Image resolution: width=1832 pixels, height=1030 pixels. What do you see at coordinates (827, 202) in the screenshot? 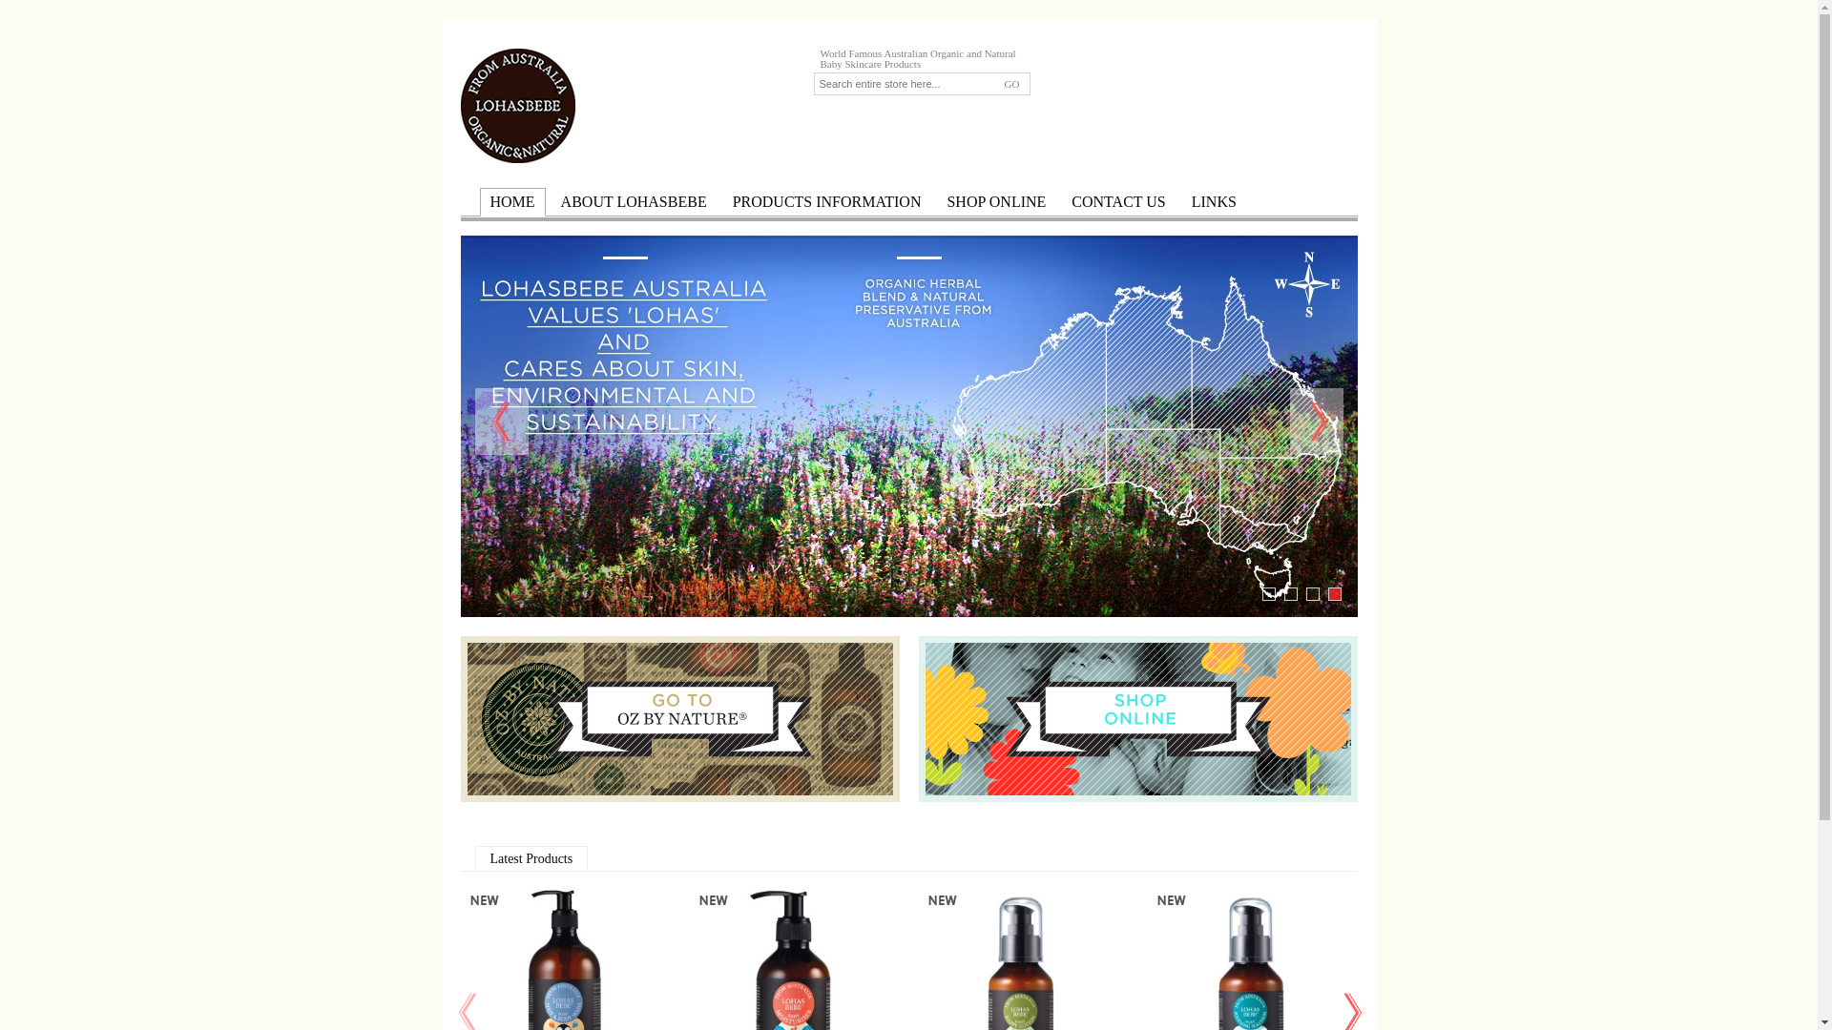
I see `PRODUCTS INFORMATION` at bounding box center [827, 202].